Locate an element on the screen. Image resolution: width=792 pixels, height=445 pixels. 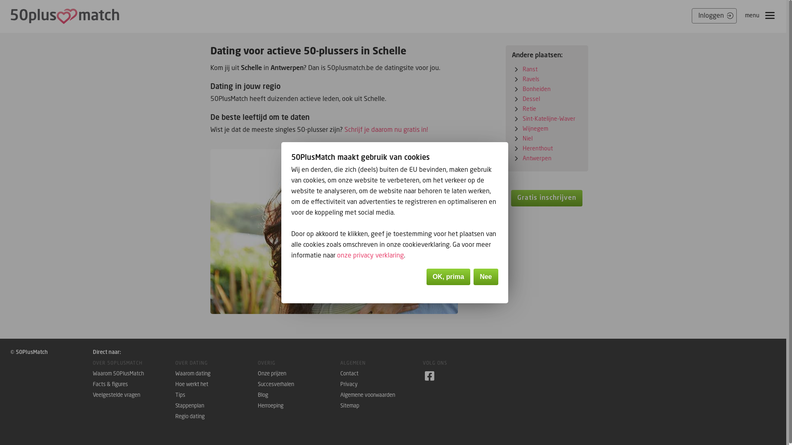
Gratis inschrijven is located at coordinates (547, 198).